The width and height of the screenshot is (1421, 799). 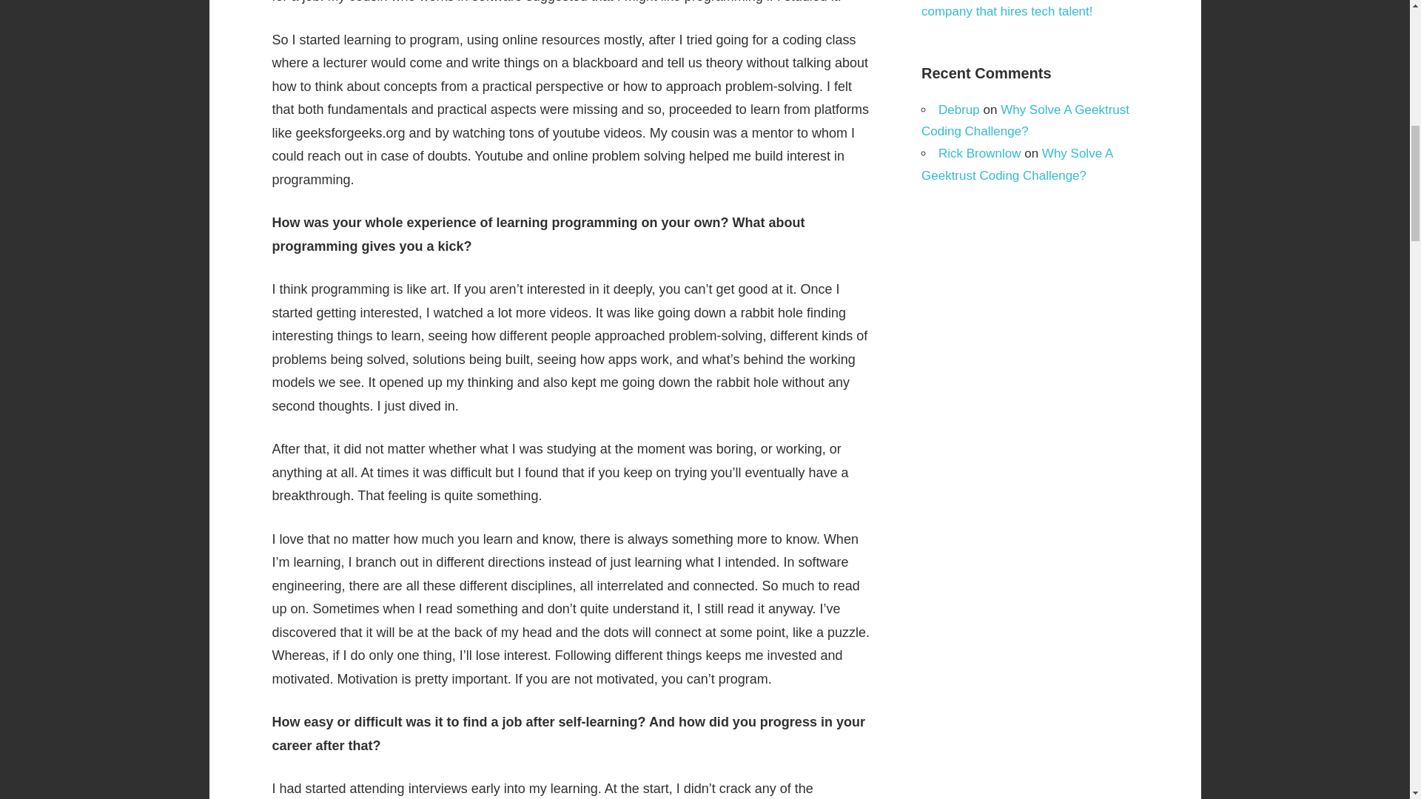 I want to click on An affordable plan for every company that hires tech talent!, so click(x=1007, y=9).